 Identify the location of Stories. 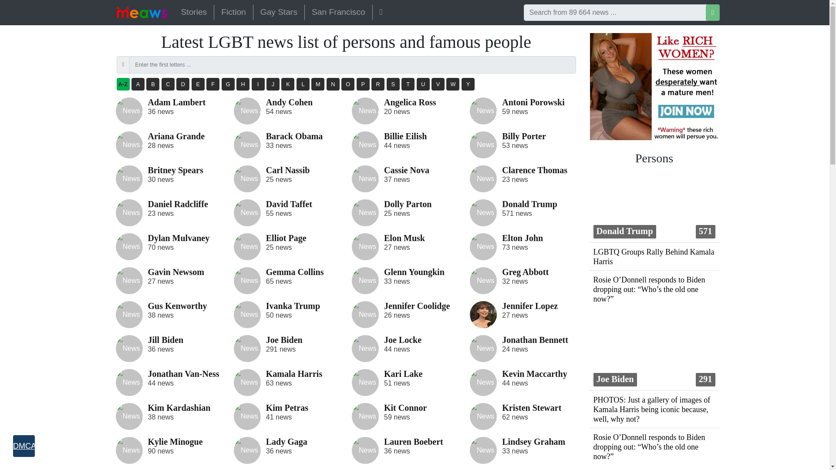
(194, 12).